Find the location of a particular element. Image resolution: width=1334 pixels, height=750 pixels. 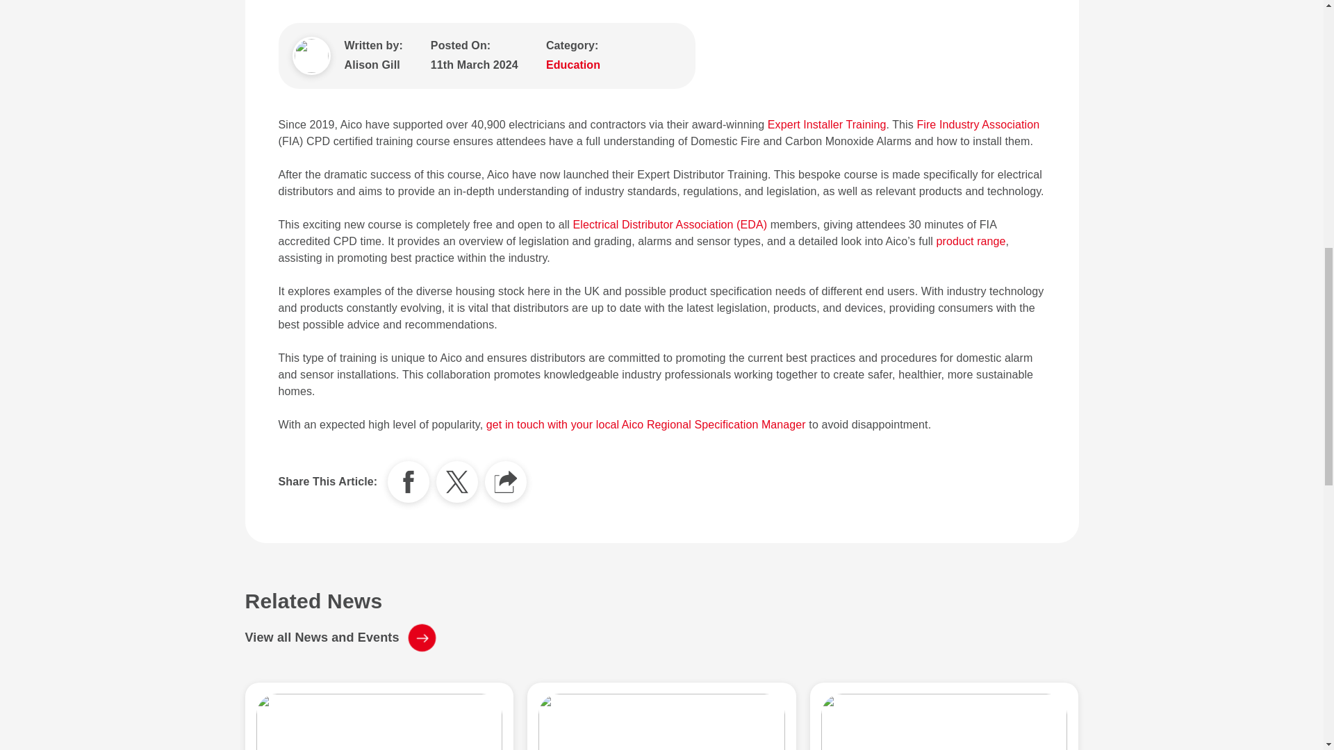

Share on Facebook is located at coordinates (409, 482).